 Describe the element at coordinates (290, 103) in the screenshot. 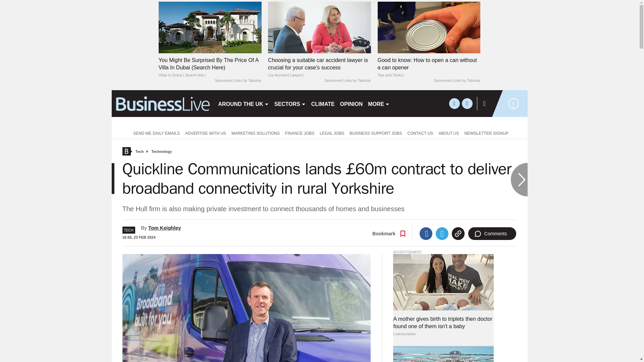

I see `SECTORS` at that location.